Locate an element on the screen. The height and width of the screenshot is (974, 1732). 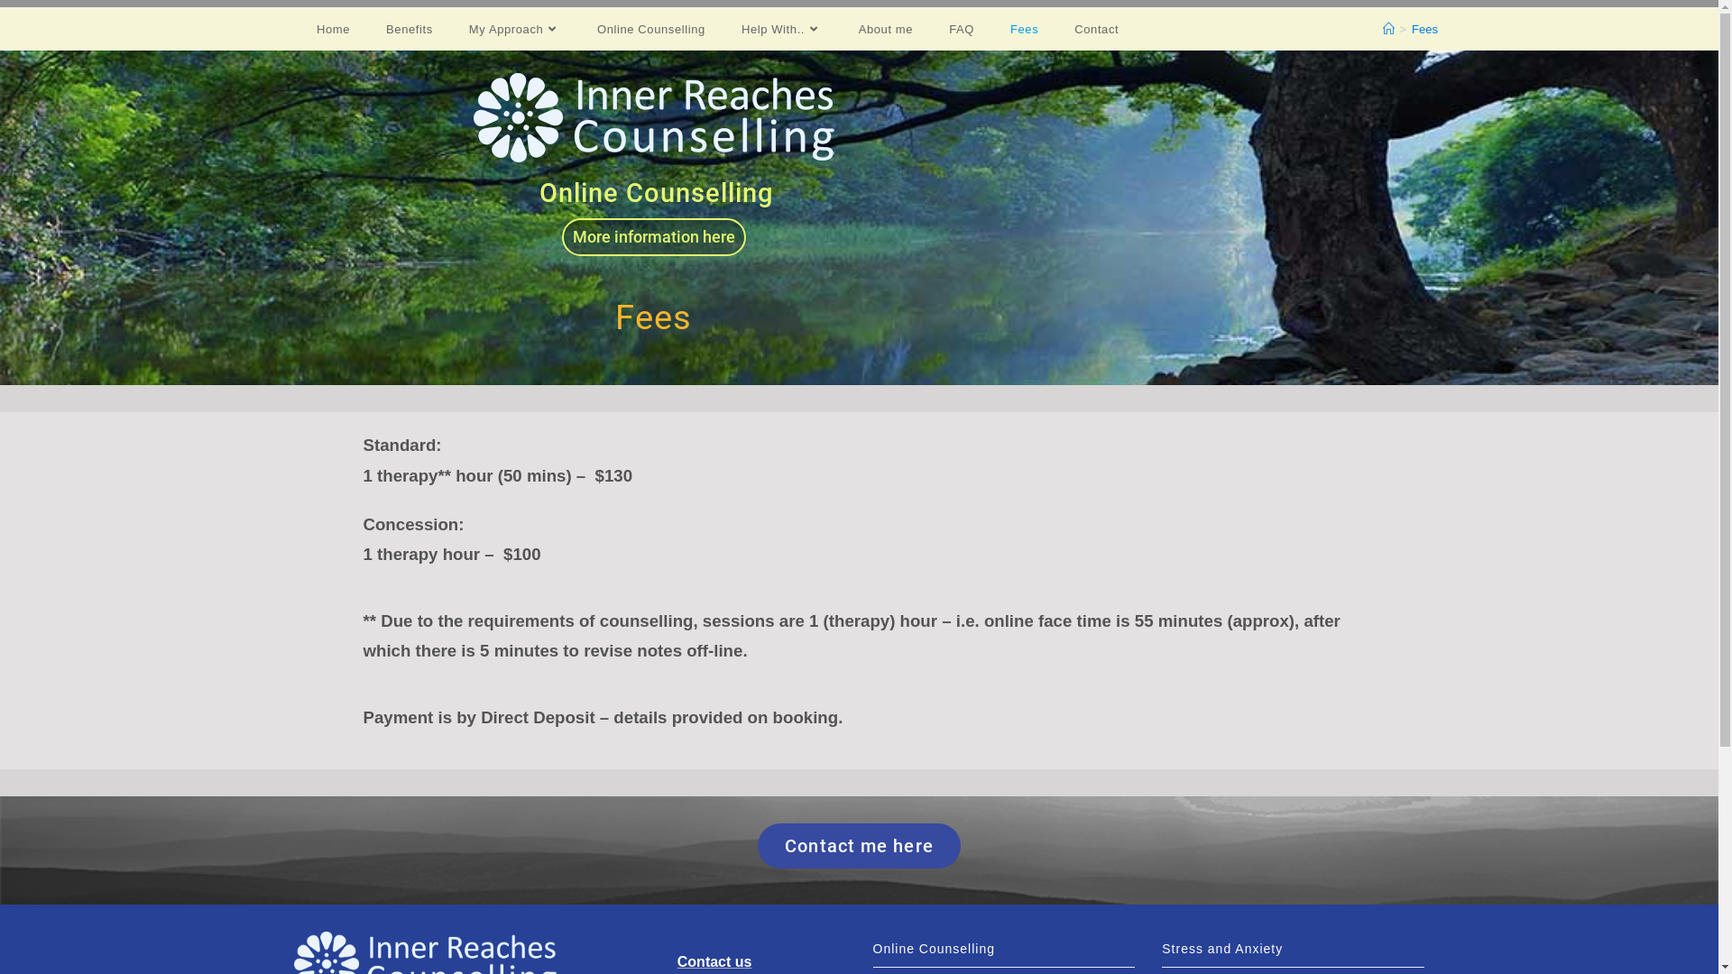
FAQ is located at coordinates (962, 29).